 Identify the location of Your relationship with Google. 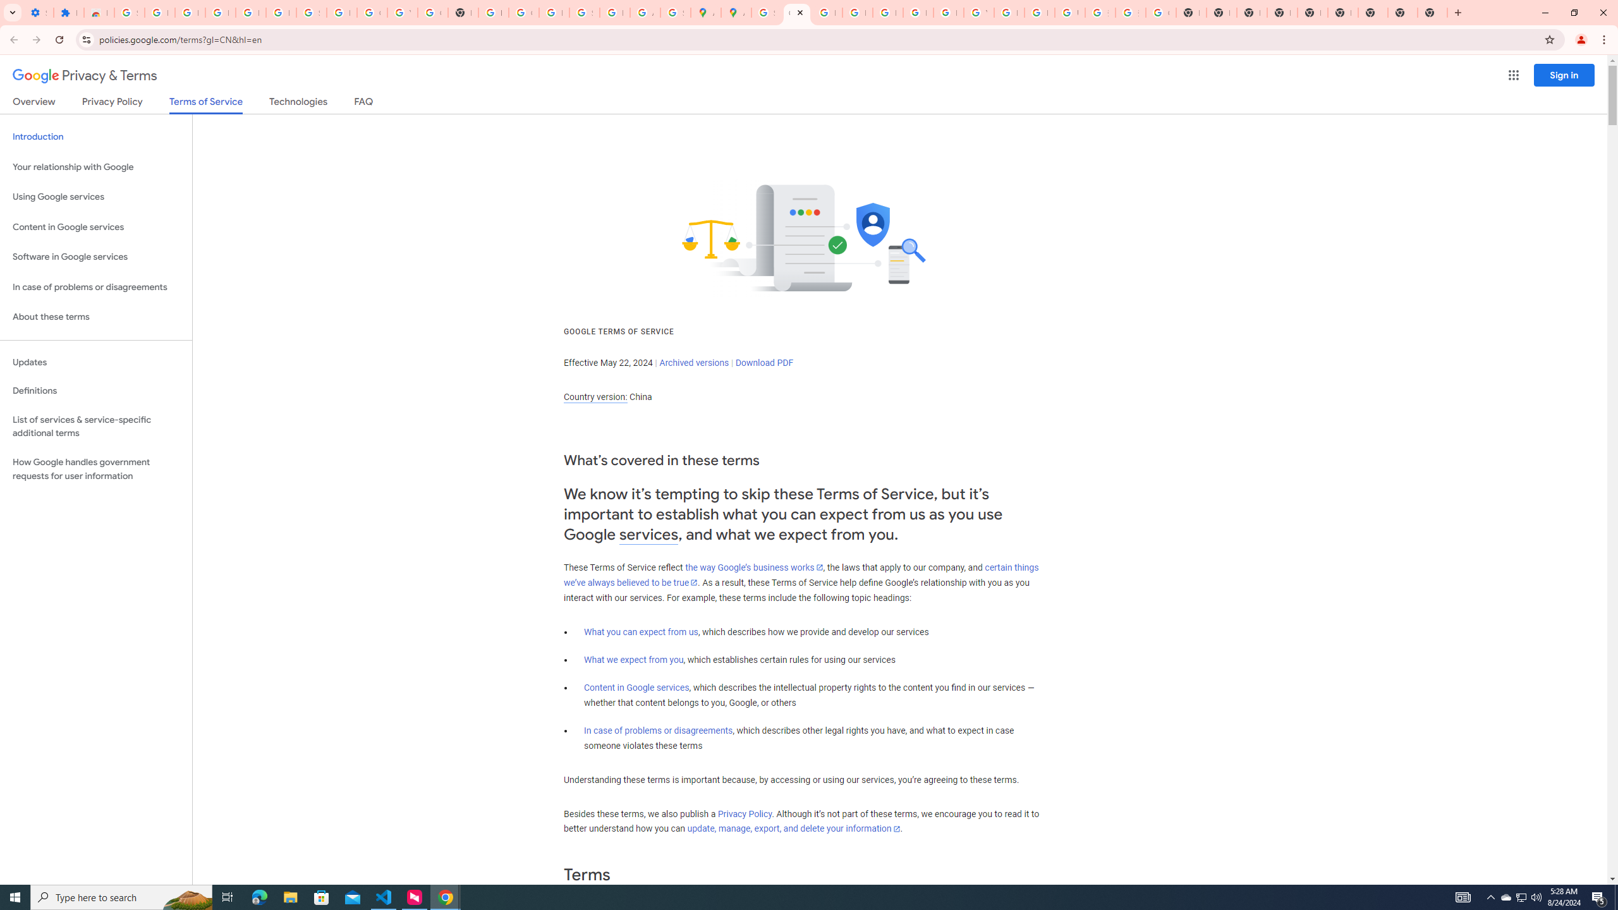
(96, 167).